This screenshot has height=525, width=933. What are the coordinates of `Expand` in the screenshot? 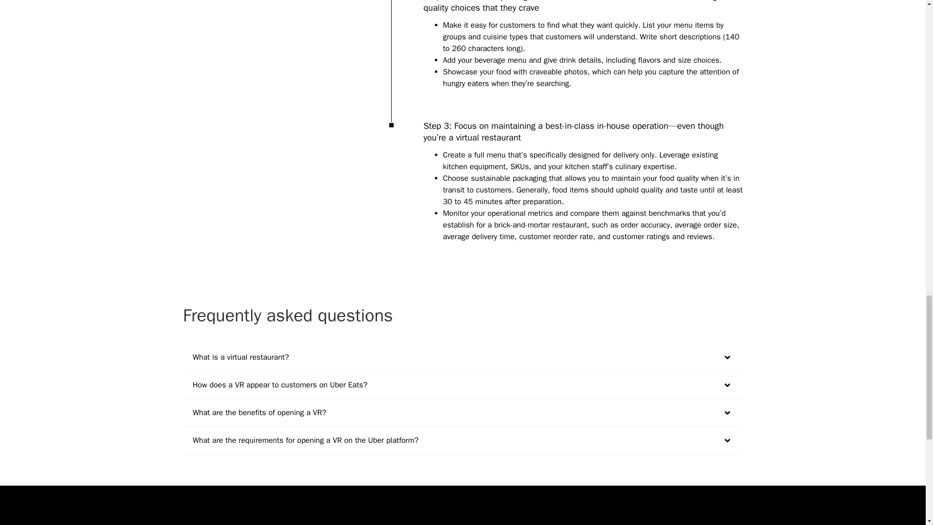 It's located at (727, 357).